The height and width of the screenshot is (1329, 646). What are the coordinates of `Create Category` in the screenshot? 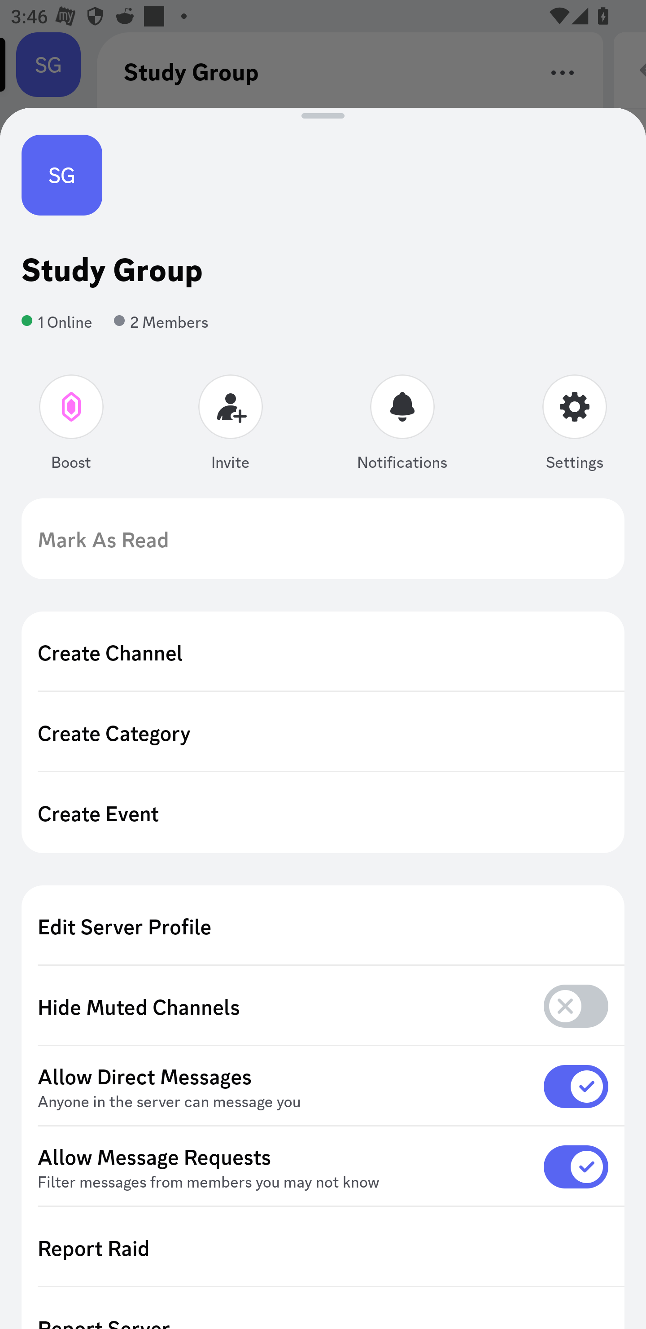 It's located at (323, 732).